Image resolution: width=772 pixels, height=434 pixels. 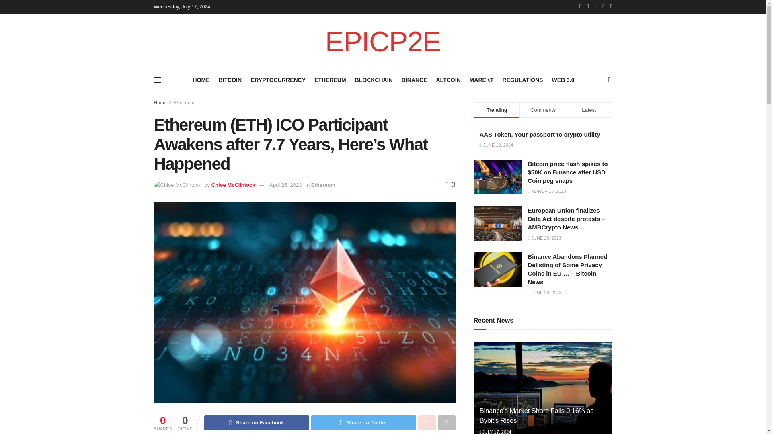 What do you see at coordinates (330, 80) in the screenshot?
I see `ETHEREUM` at bounding box center [330, 80].